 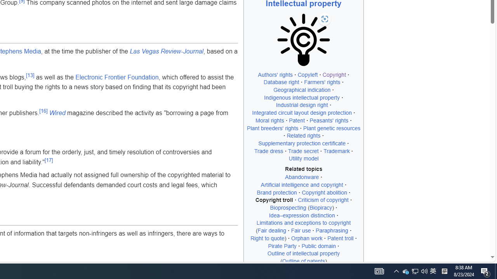 What do you see at coordinates (302, 113) in the screenshot?
I see `Integrated circuit layout design protection` at bounding box center [302, 113].